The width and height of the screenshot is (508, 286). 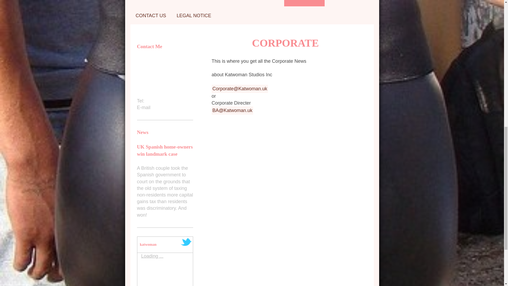 What do you see at coordinates (250, 3) in the screenshot?
I see `THE KINKY KIT KAT KLUB` at bounding box center [250, 3].